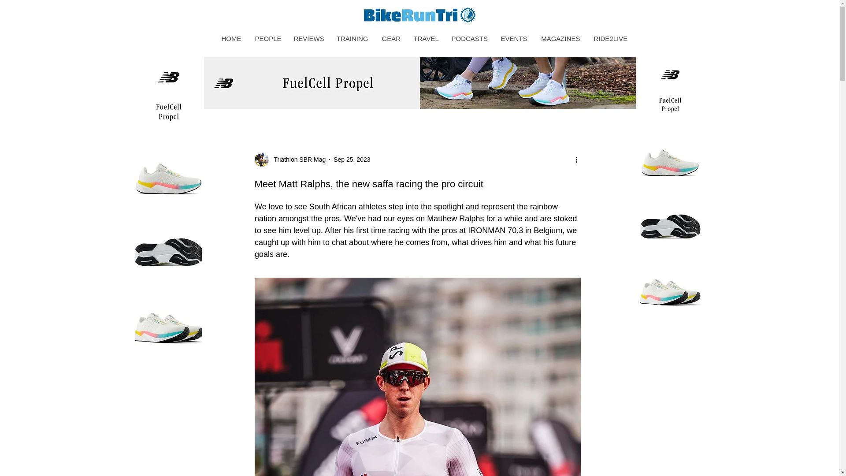 This screenshot has height=476, width=846. Describe the element at coordinates (513, 38) in the screenshot. I see `EVENTS` at that location.